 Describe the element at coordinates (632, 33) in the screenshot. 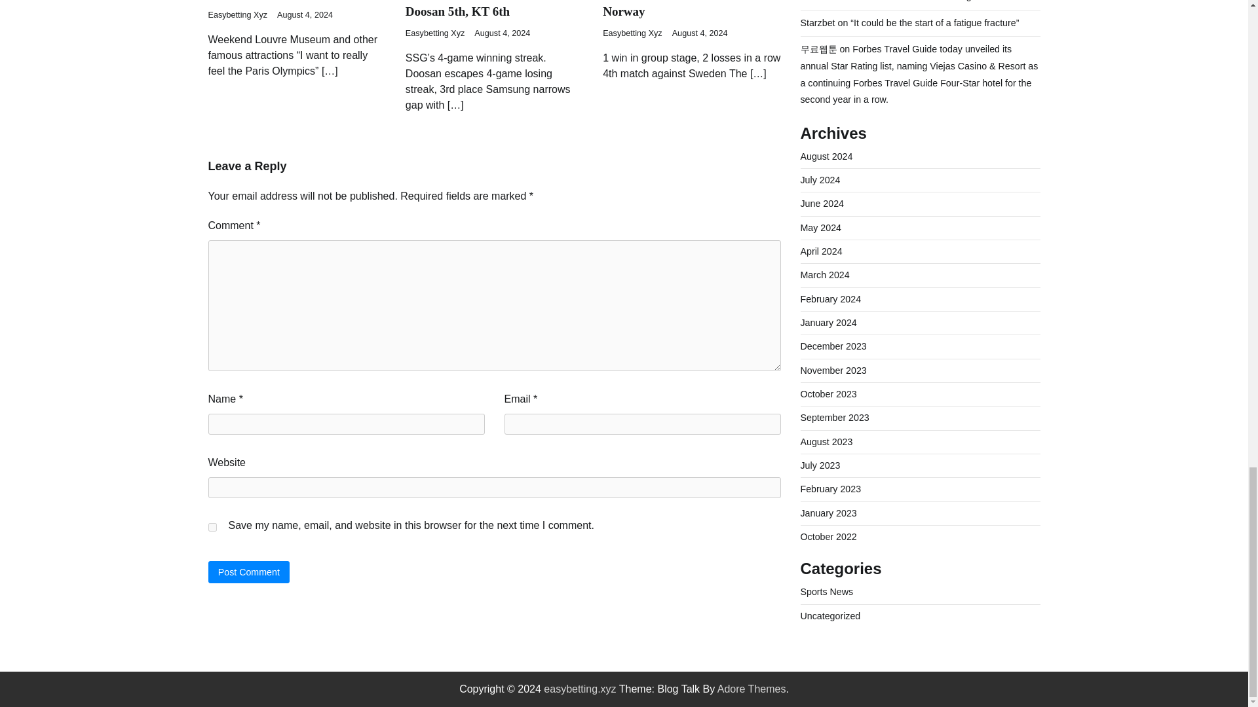

I see `Easybetting Xyz` at that location.